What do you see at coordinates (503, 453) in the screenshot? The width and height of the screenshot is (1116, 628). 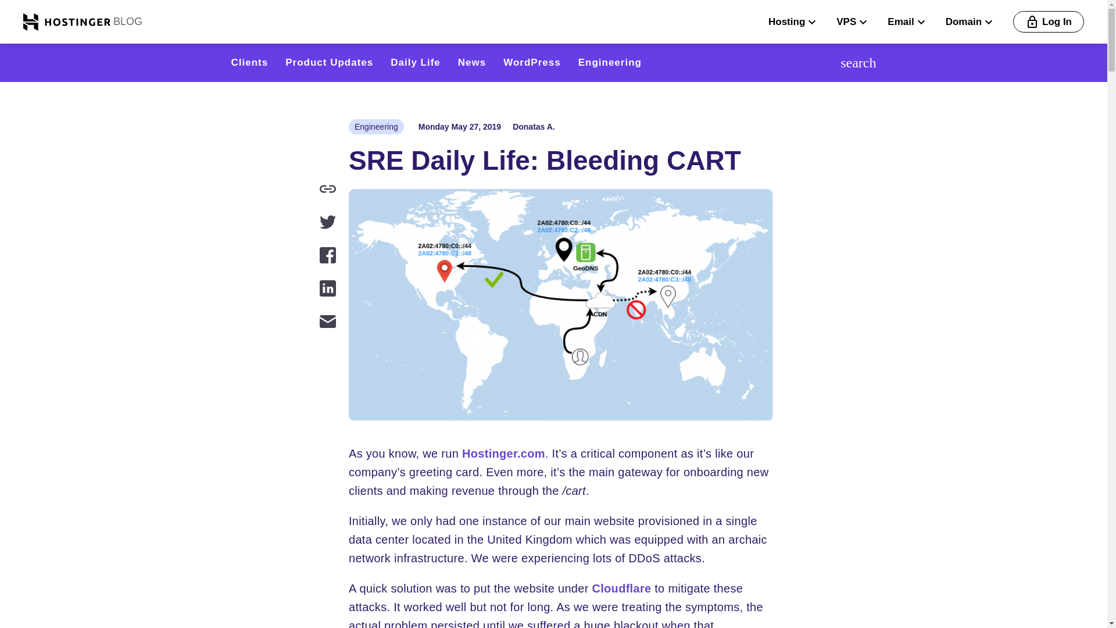 I see `Hostinger.com` at bounding box center [503, 453].